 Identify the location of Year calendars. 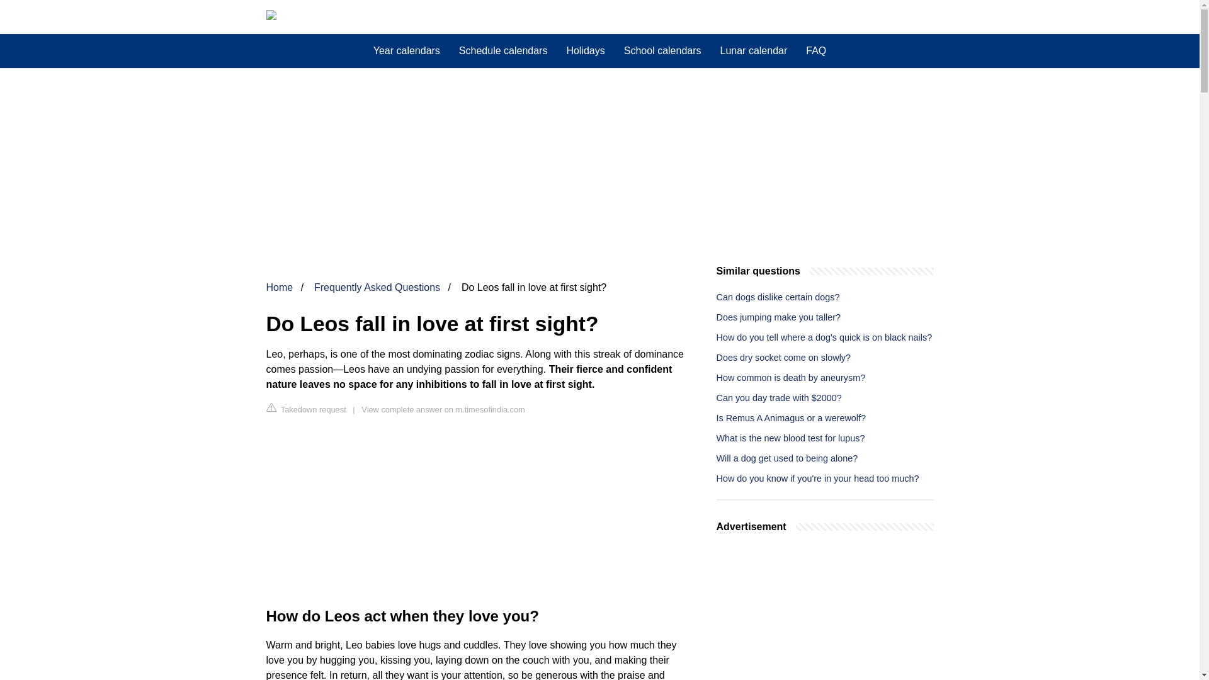
(407, 51).